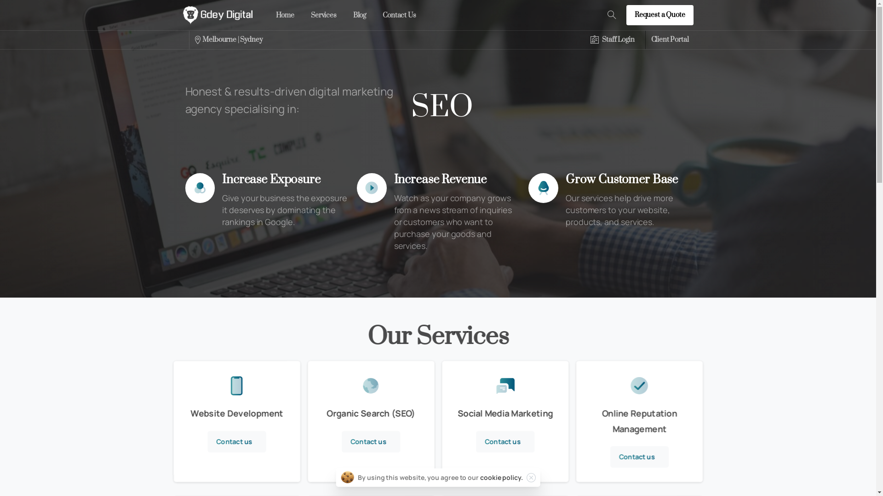  Describe the element at coordinates (486, 354) in the screenshot. I see `Website design` at that location.